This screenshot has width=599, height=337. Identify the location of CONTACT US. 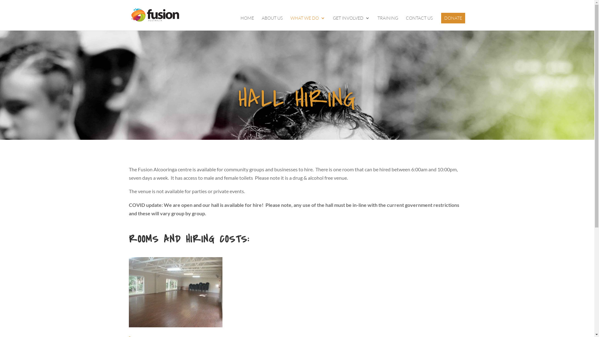
(419, 23).